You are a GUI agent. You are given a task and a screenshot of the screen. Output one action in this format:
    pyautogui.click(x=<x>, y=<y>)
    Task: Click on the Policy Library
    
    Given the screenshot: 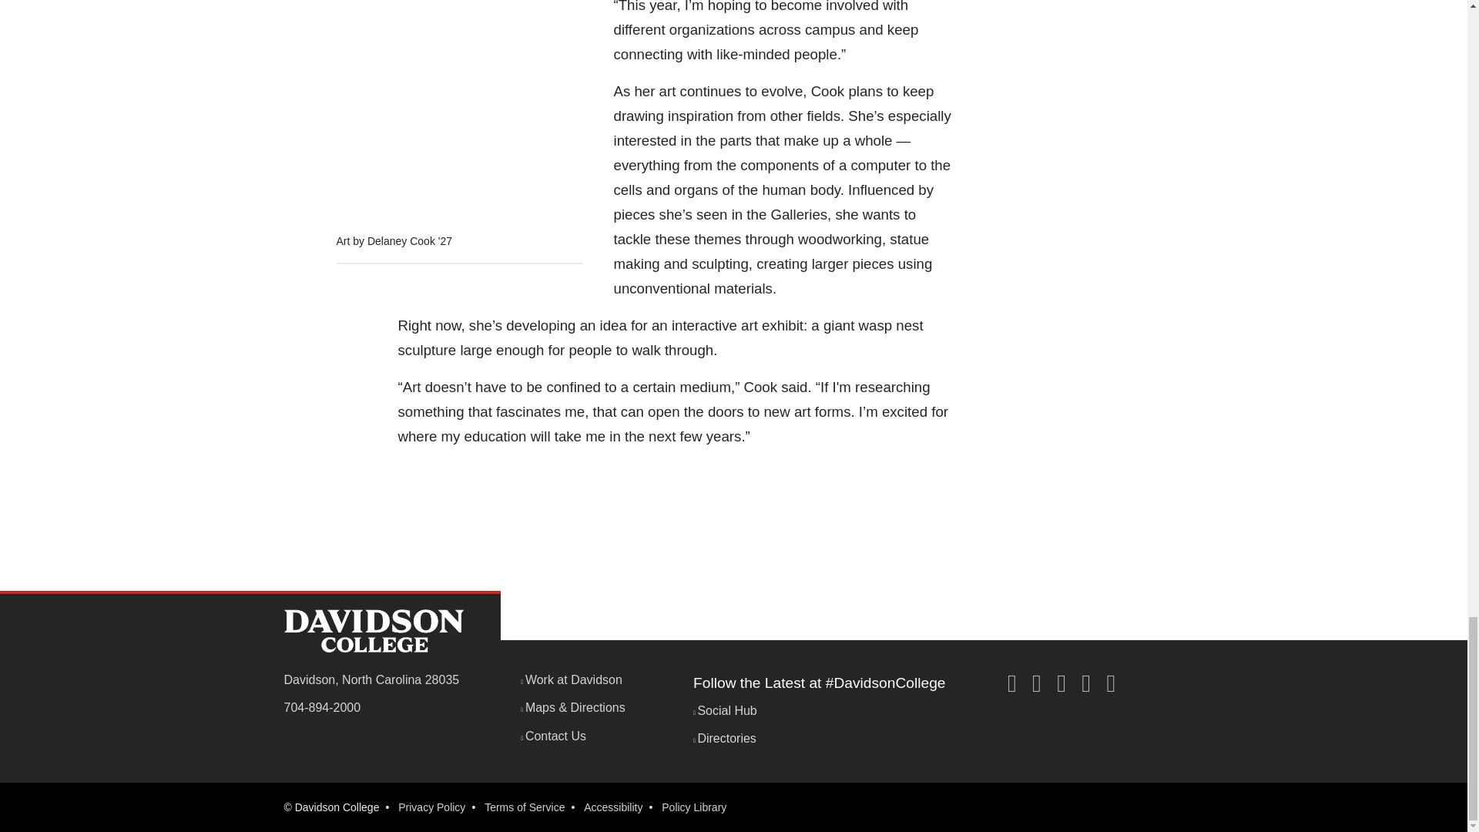 What is the action you would take?
    pyautogui.click(x=693, y=807)
    